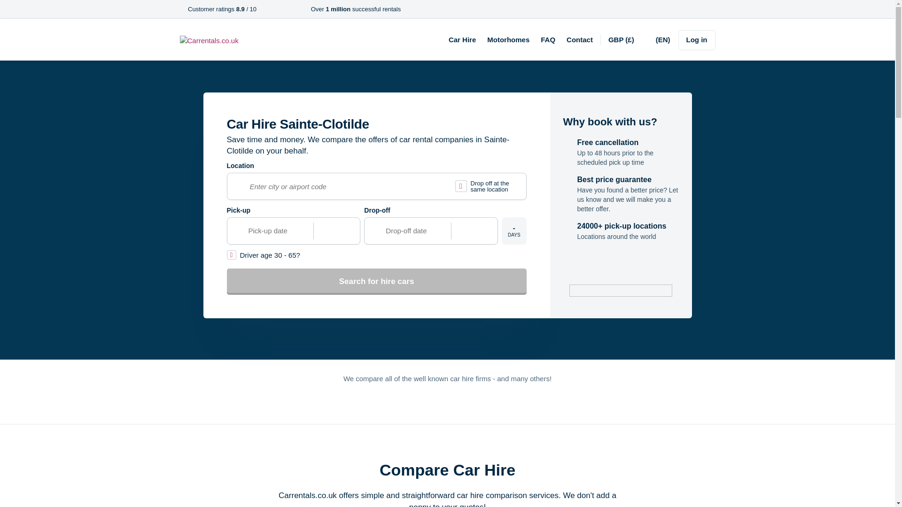 The image size is (902, 507). What do you see at coordinates (288, 9) in the screenshot?
I see `star-solid` at bounding box center [288, 9].